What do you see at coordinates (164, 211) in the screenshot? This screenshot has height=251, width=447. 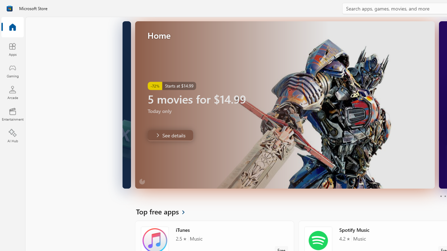 I see `See all  Top free apps` at bounding box center [164, 211].